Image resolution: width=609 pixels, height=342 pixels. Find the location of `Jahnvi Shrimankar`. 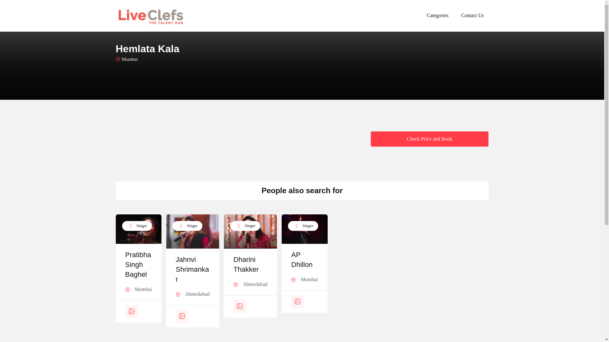

Jahnvi Shrimankar is located at coordinates (193, 269).